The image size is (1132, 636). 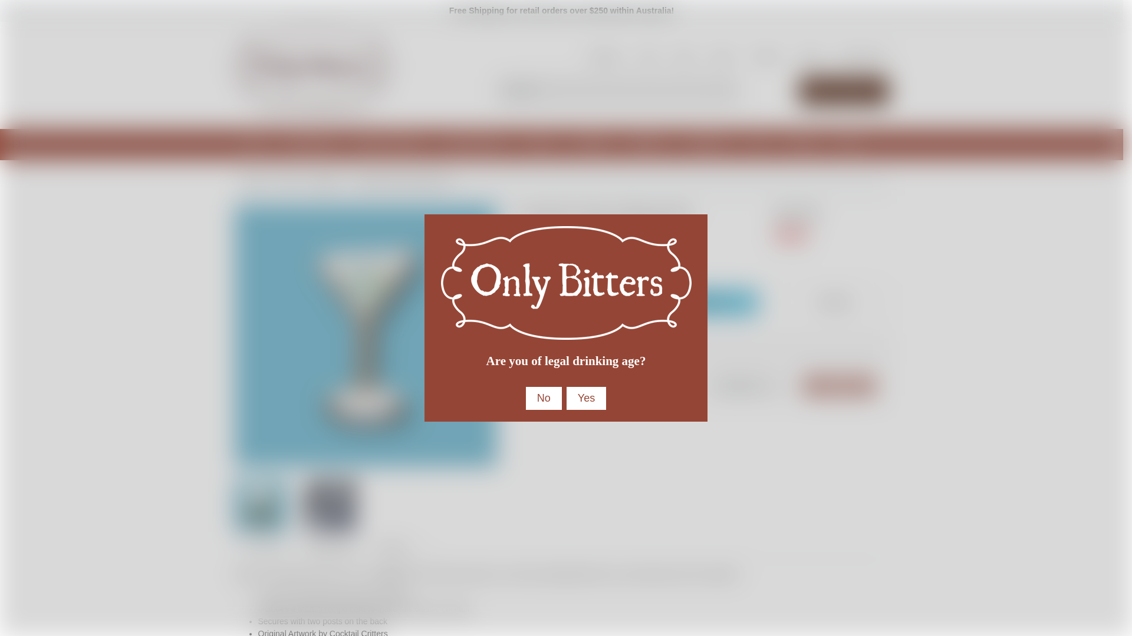 What do you see at coordinates (832, 302) in the screenshot?
I see `Add To Wishlist` at bounding box center [832, 302].